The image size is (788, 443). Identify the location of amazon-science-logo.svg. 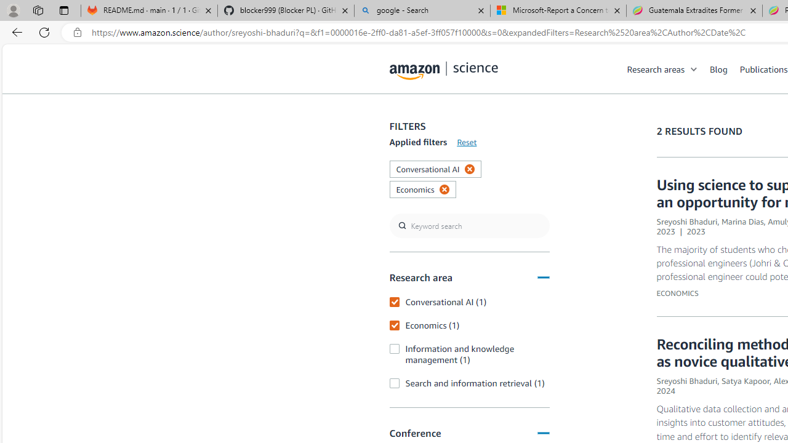
(444, 71).